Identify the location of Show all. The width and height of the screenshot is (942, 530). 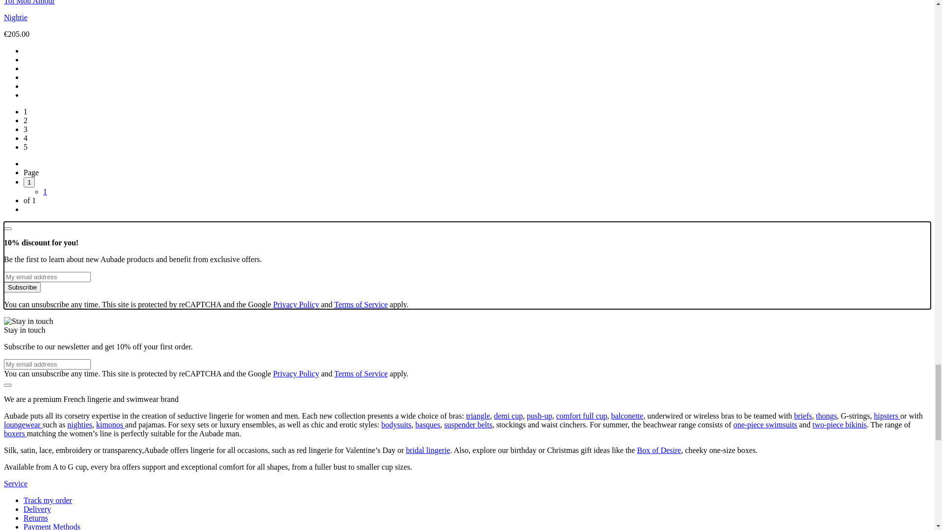
(77, 424).